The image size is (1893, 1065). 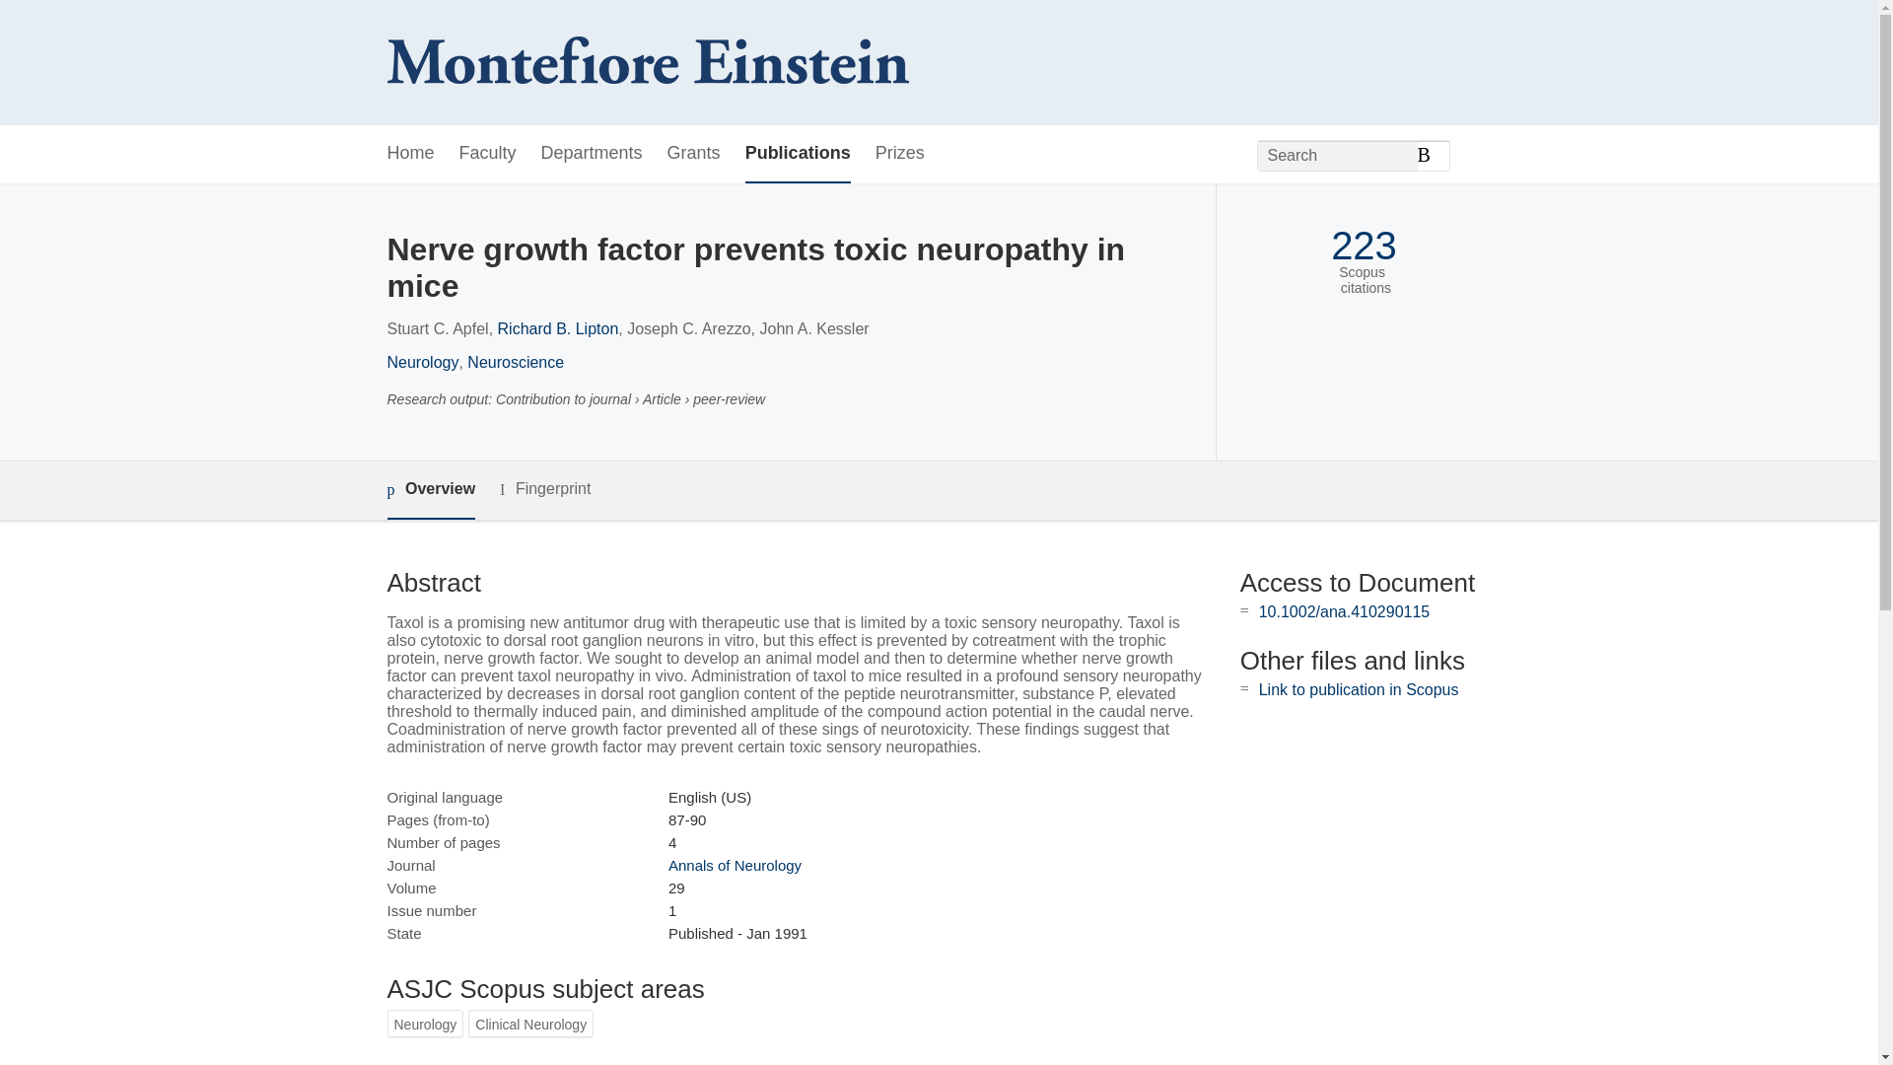 What do you see at coordinates (592, 154) in the screenshot?
I see `Departments` at bounding box center [592, 154].